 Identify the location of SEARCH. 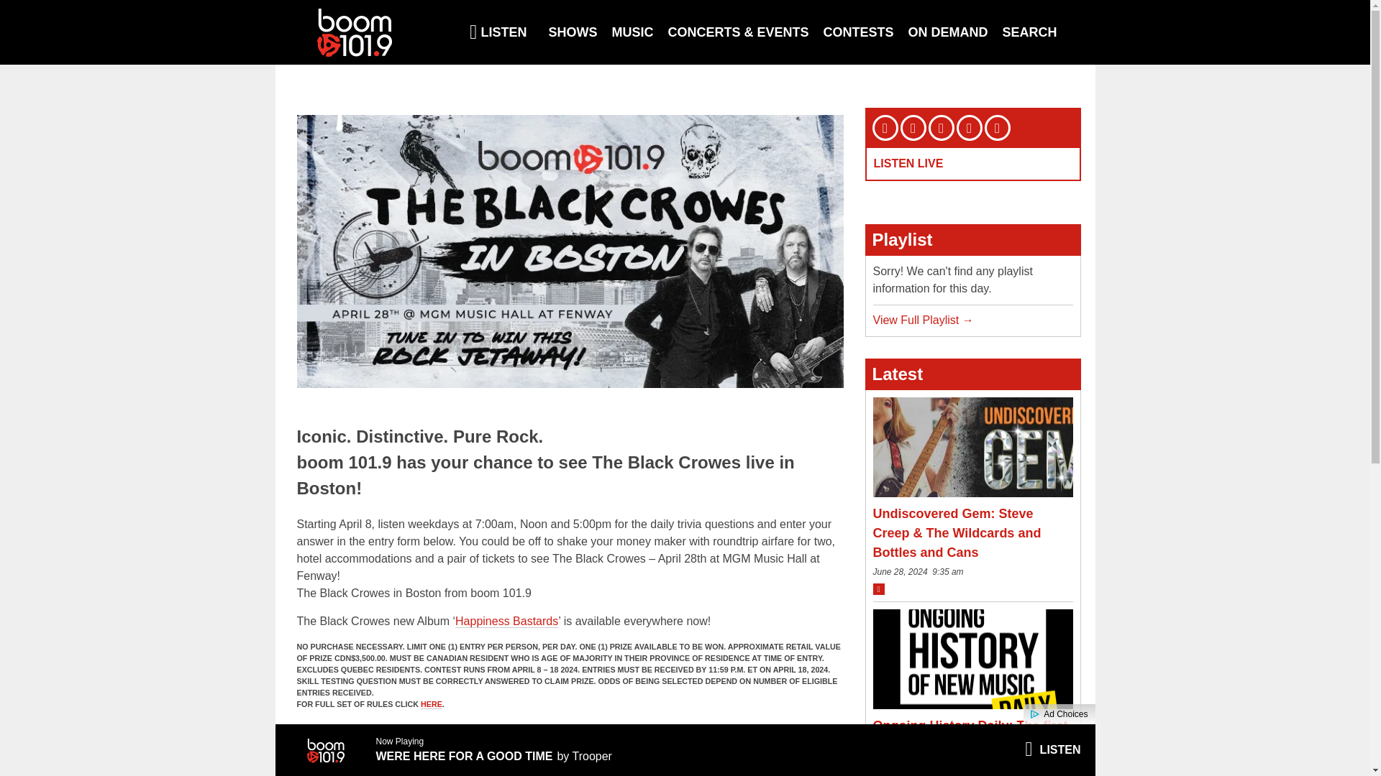
(1030, 32).